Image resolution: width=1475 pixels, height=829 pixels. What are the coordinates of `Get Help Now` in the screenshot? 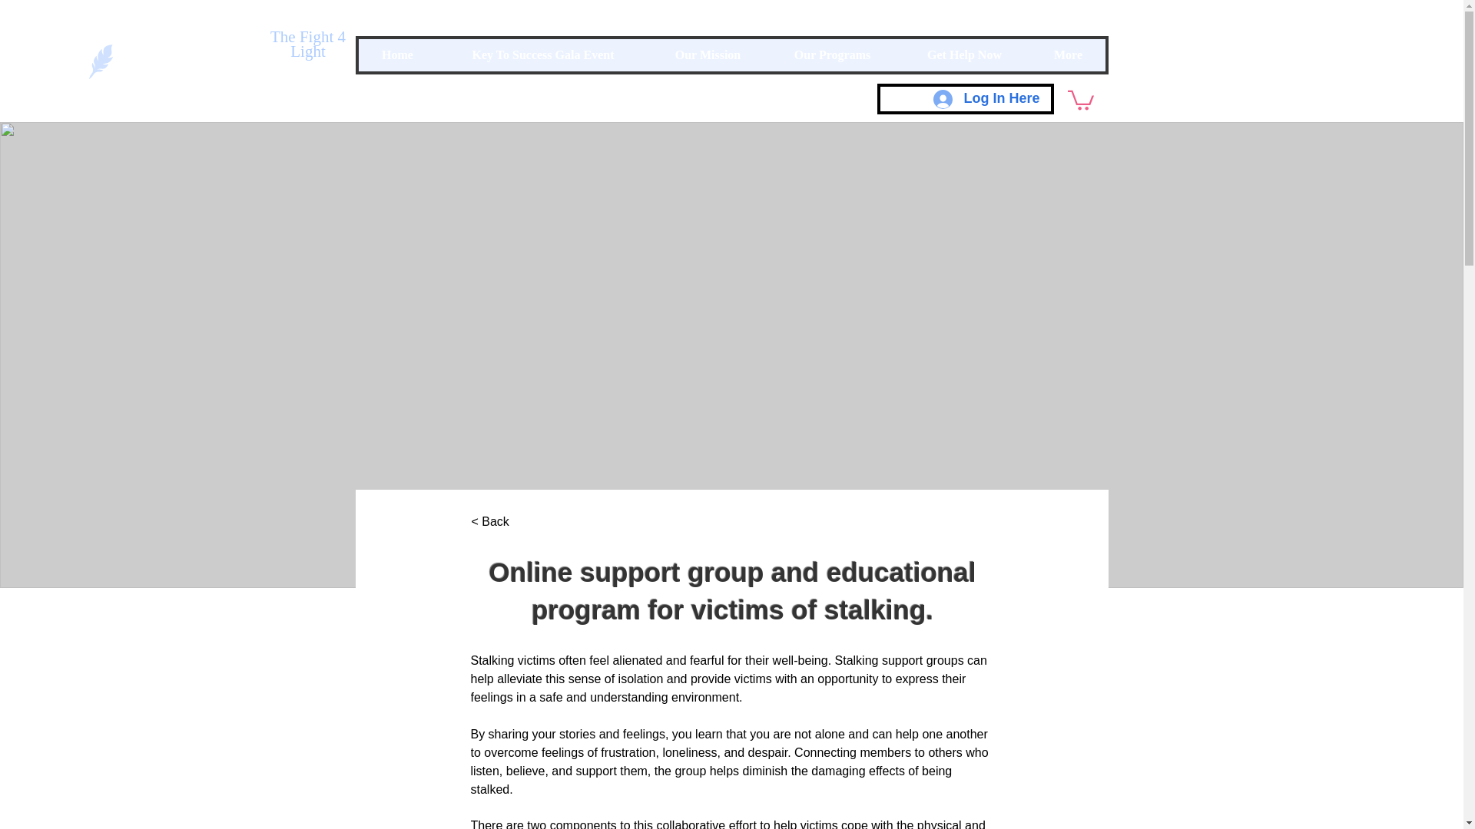 It's located at (963, 54).